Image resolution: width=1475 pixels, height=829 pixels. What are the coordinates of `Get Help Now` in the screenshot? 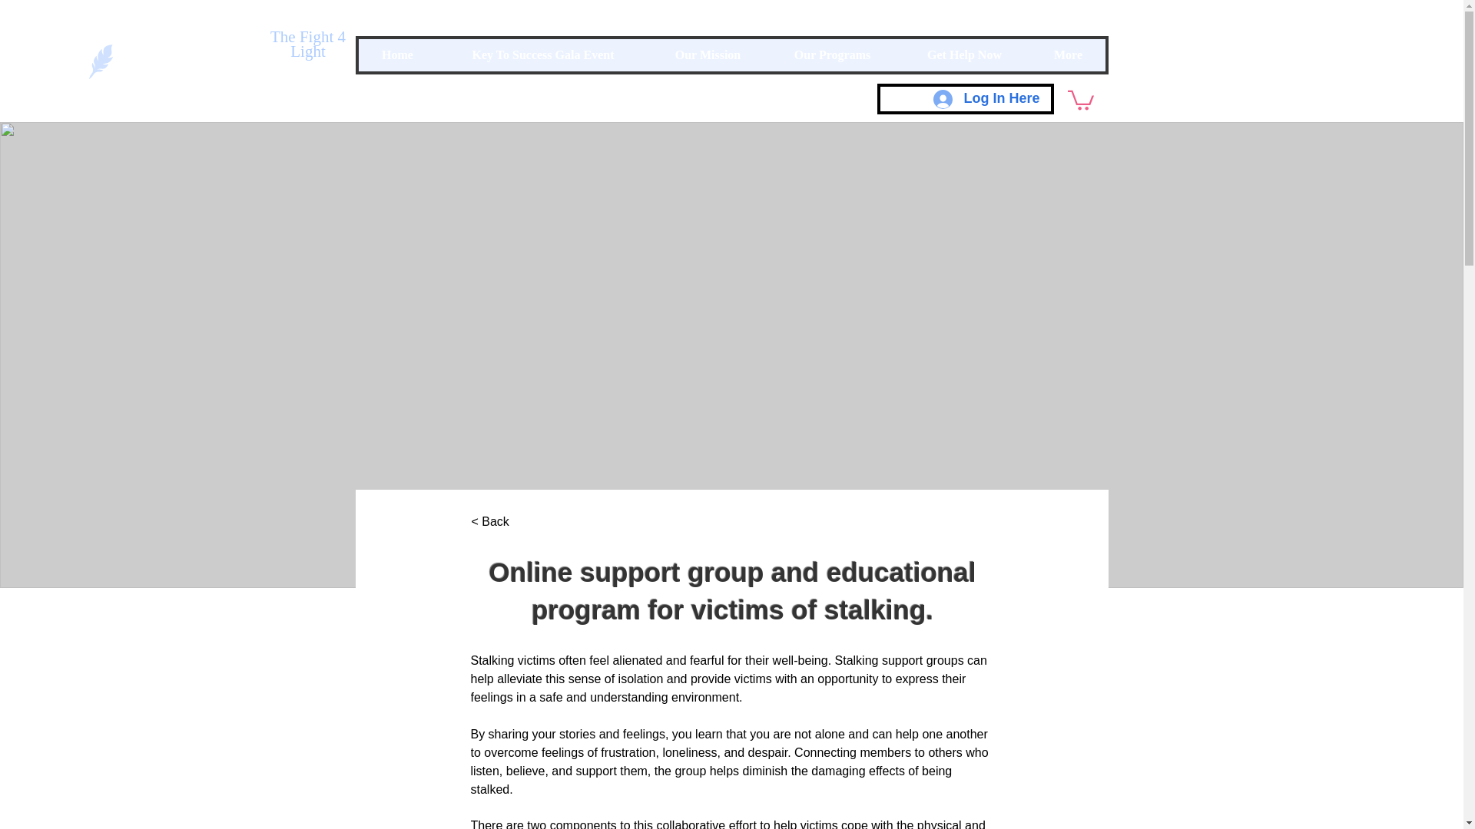 It's located at (963, 54).